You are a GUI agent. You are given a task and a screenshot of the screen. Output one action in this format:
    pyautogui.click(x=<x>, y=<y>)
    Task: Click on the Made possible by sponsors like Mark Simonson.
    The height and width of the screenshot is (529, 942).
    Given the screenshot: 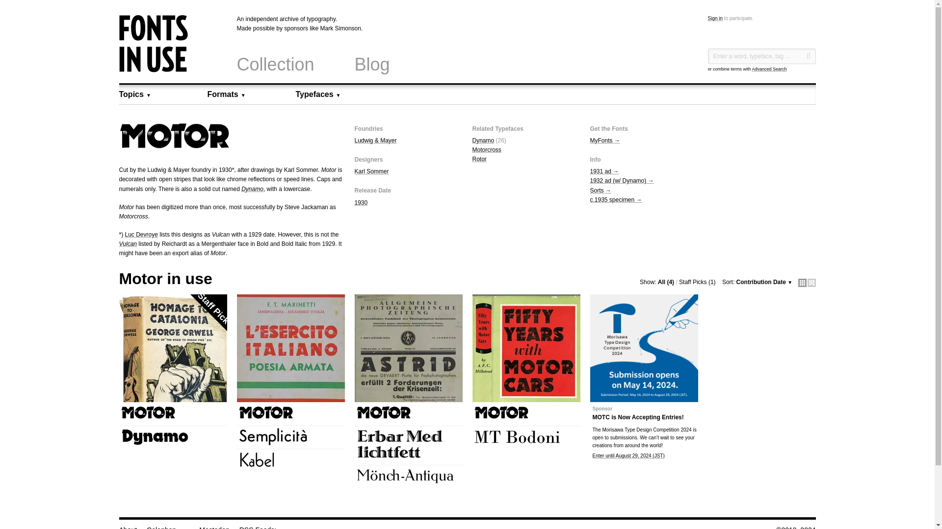 What is the action you would take?
    pyautogui.click(x=329, y=28)
    